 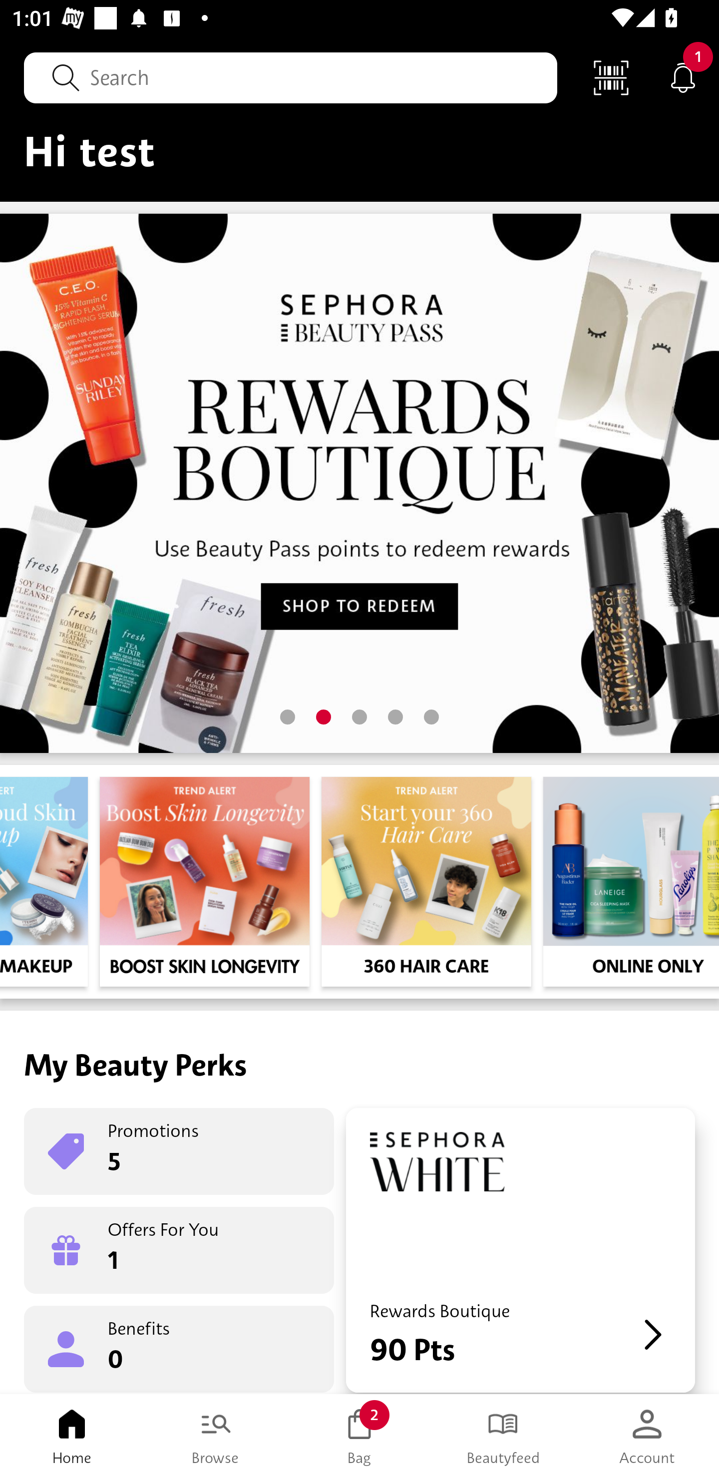 I want to click on Scan Code, so click(x=611, y=77).